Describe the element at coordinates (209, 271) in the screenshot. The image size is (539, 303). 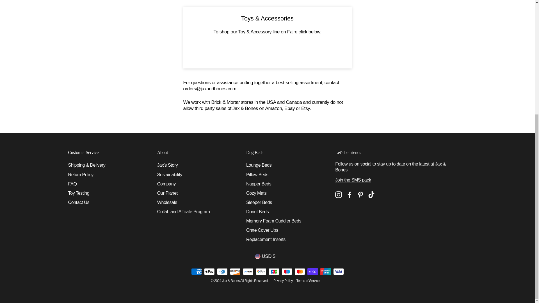
I see `Apple Pay` at that location.